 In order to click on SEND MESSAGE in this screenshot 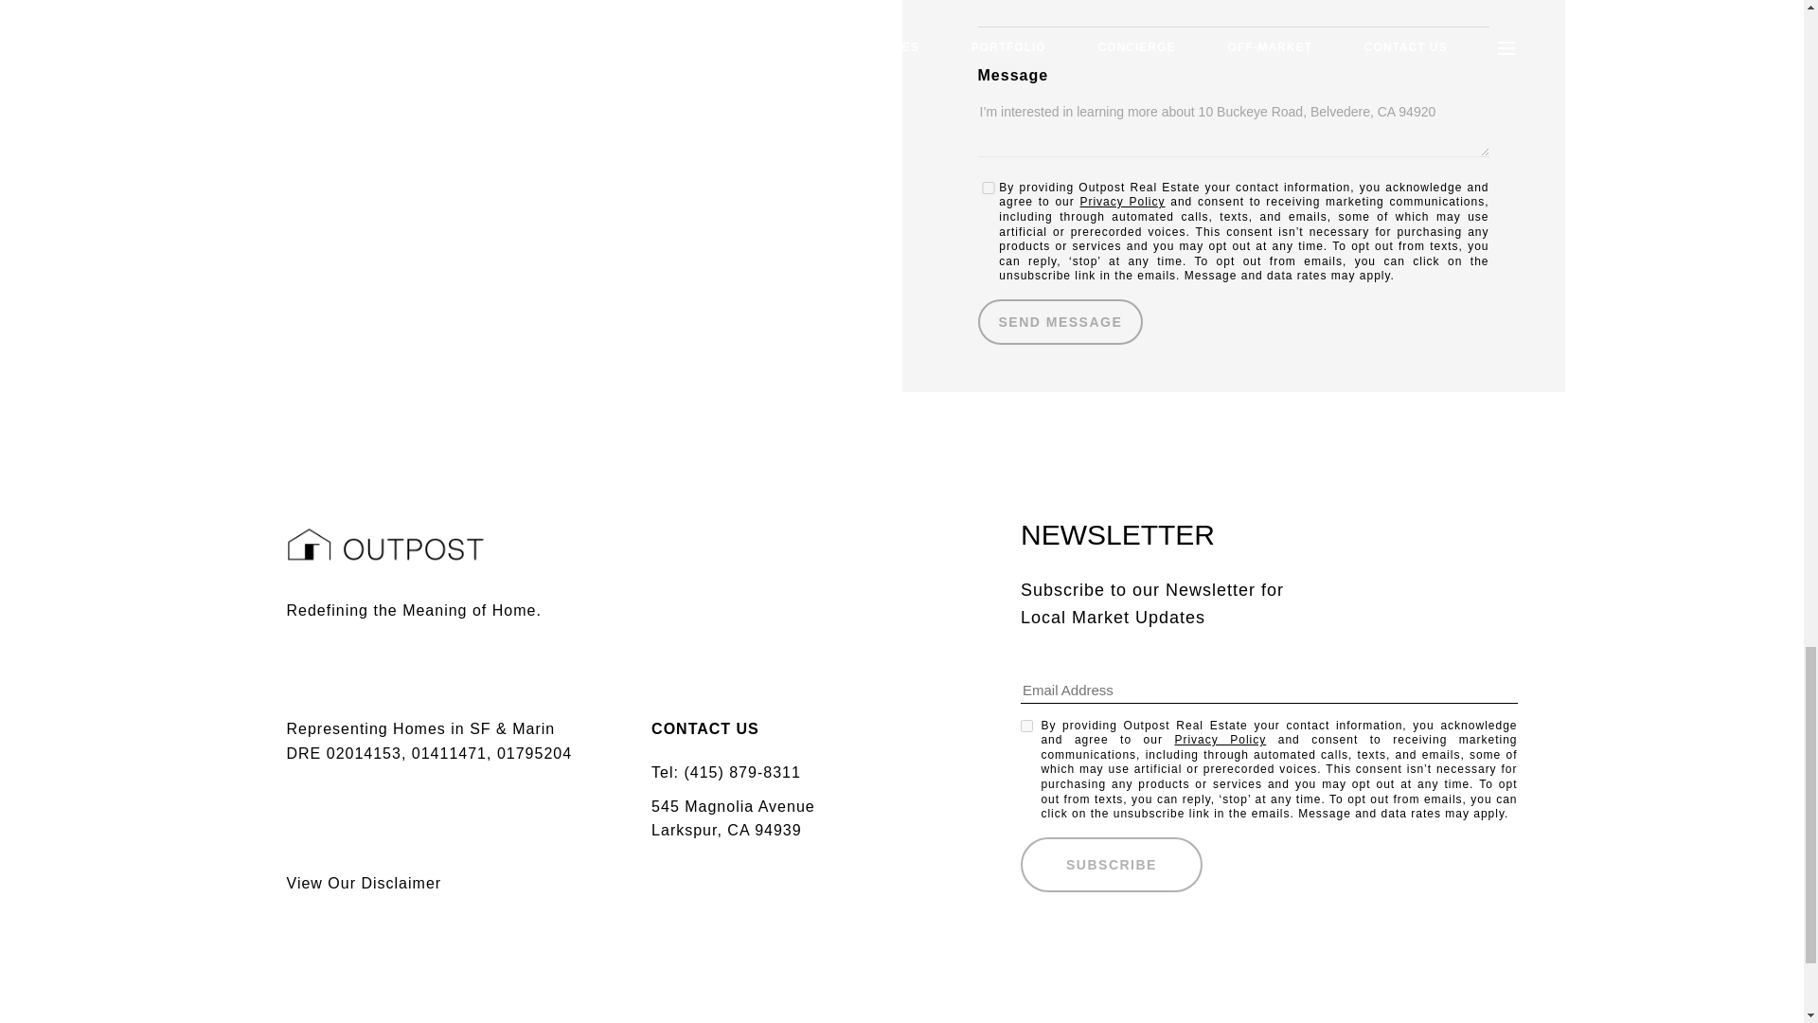, I will do `click(1060, 322)`.